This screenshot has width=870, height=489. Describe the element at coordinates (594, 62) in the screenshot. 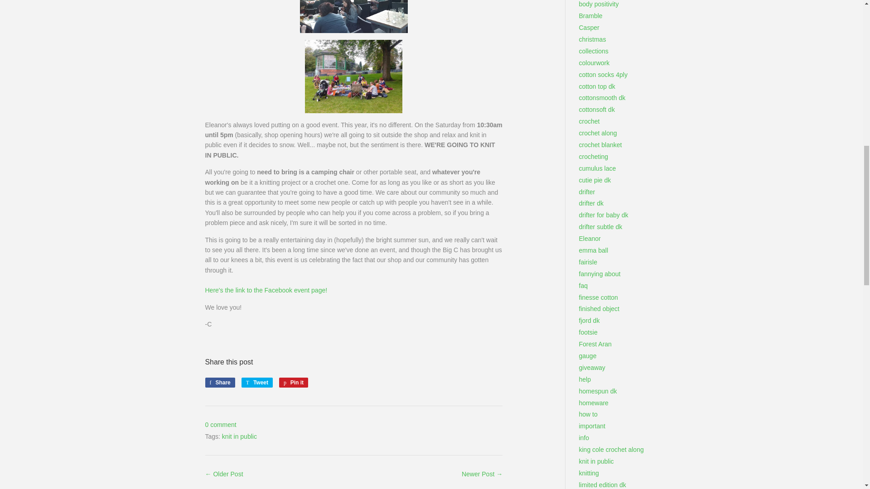

I see `Show articles tagged colourwork` at that location.